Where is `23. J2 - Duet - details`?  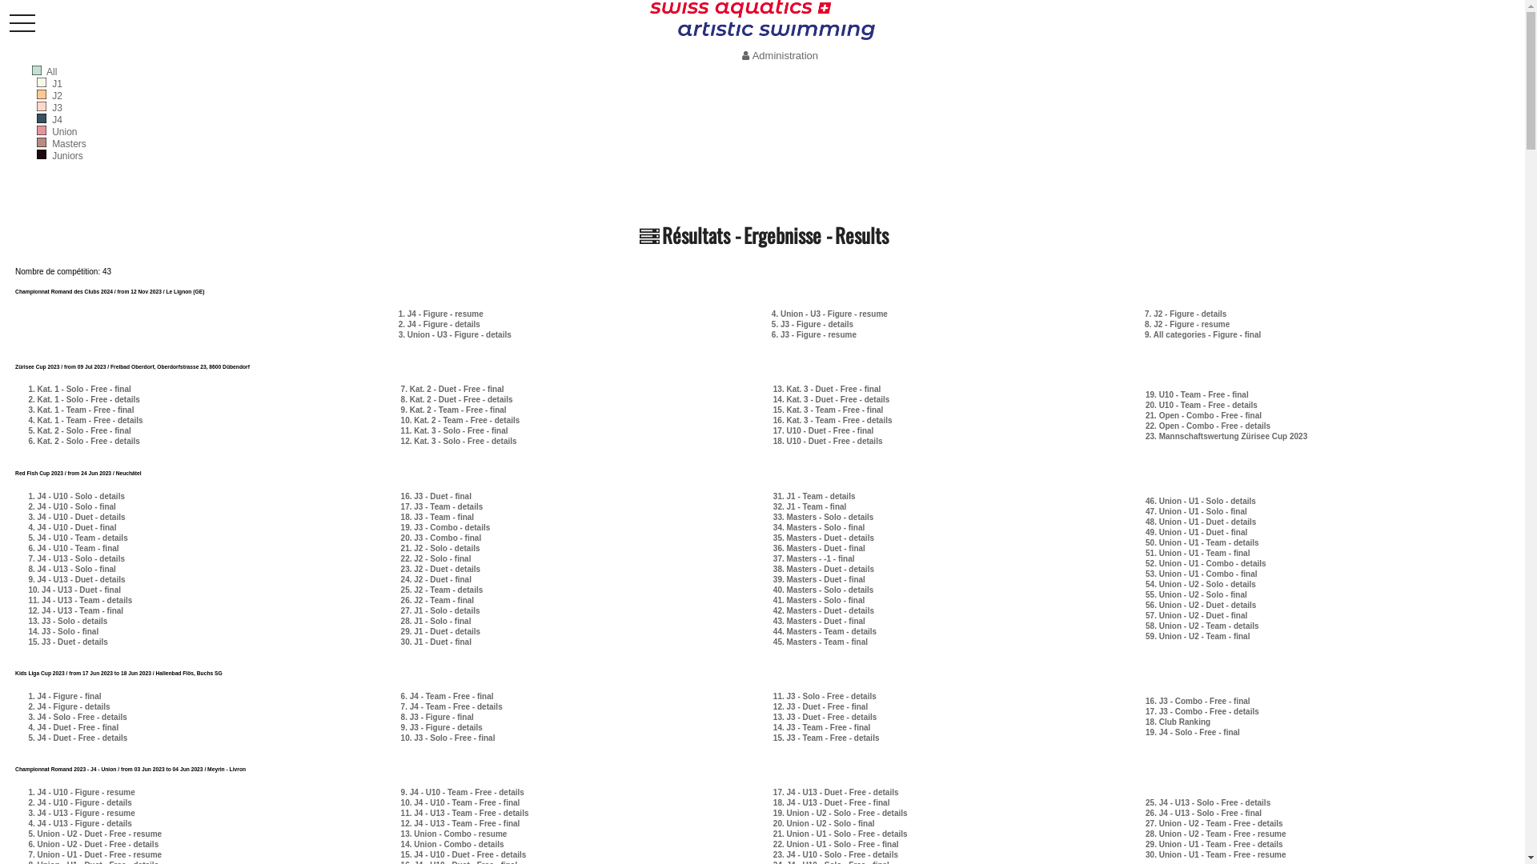 23. J2 - Duet - details is located at coordinates (440, 570).